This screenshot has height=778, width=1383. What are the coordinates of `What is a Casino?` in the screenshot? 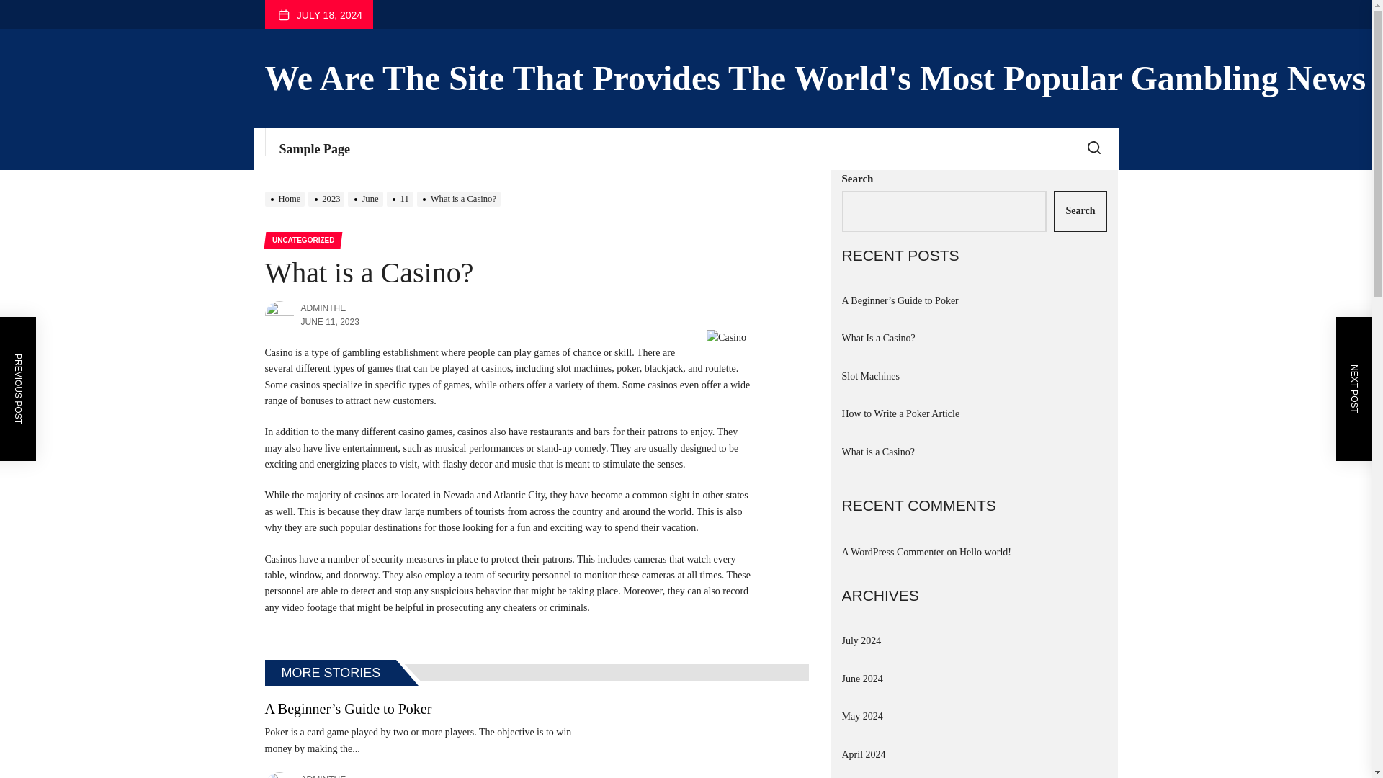 It's located at (461, 198).